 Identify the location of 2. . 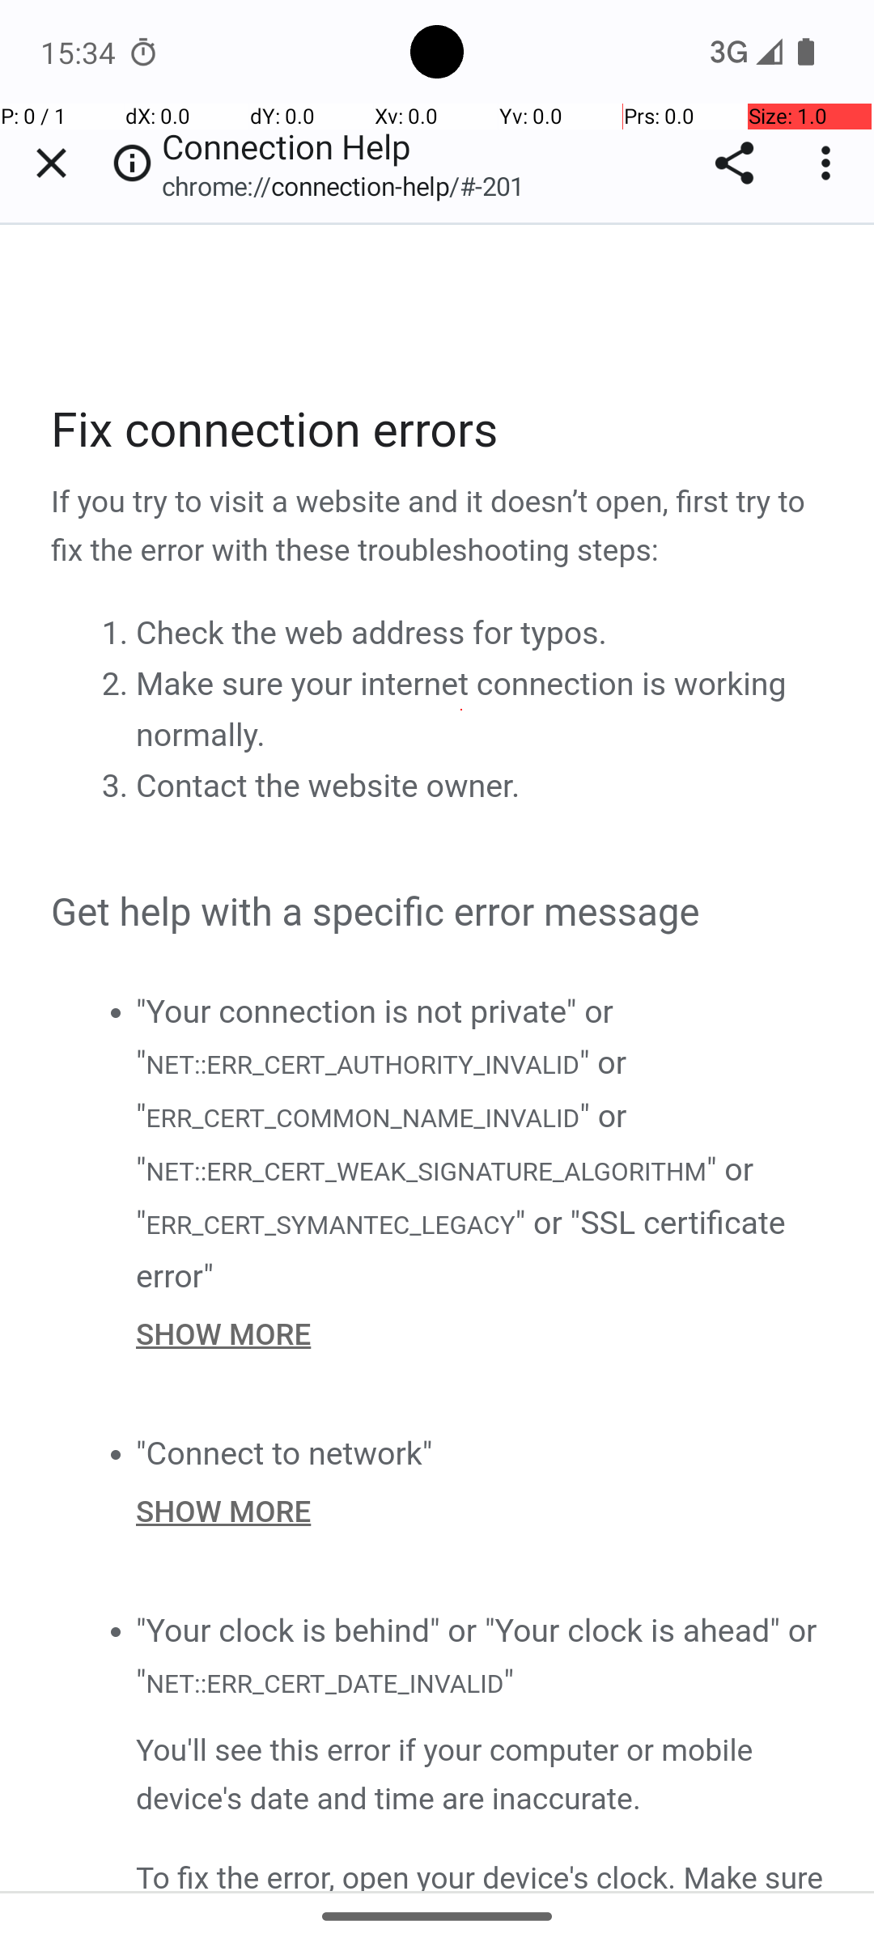
(118, 683).